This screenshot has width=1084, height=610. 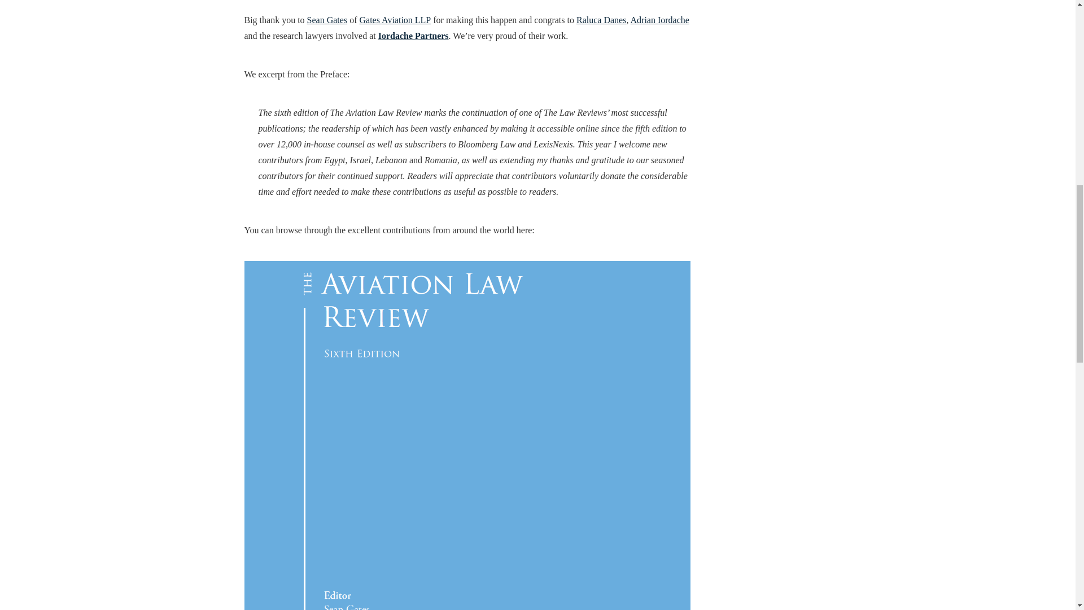 I want to click on Raluca Danes, so click(x=601, y=20).